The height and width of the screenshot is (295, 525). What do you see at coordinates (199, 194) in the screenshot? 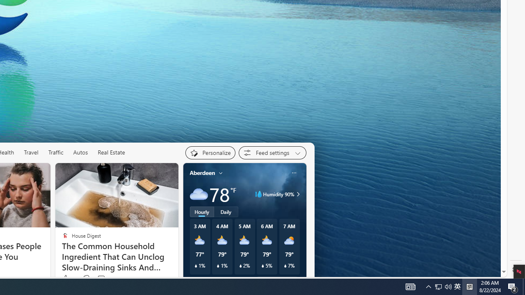
I see `Cloudy` at bounding box center [199, 194].